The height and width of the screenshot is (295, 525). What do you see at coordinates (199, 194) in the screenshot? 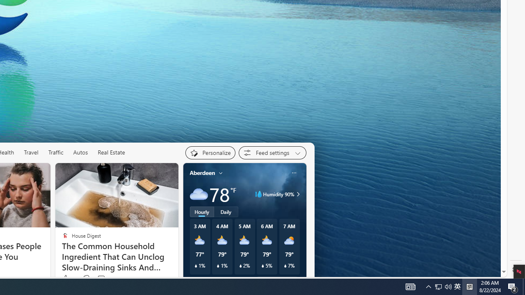
I see `Cloudy` at bounding box center [199, 194].